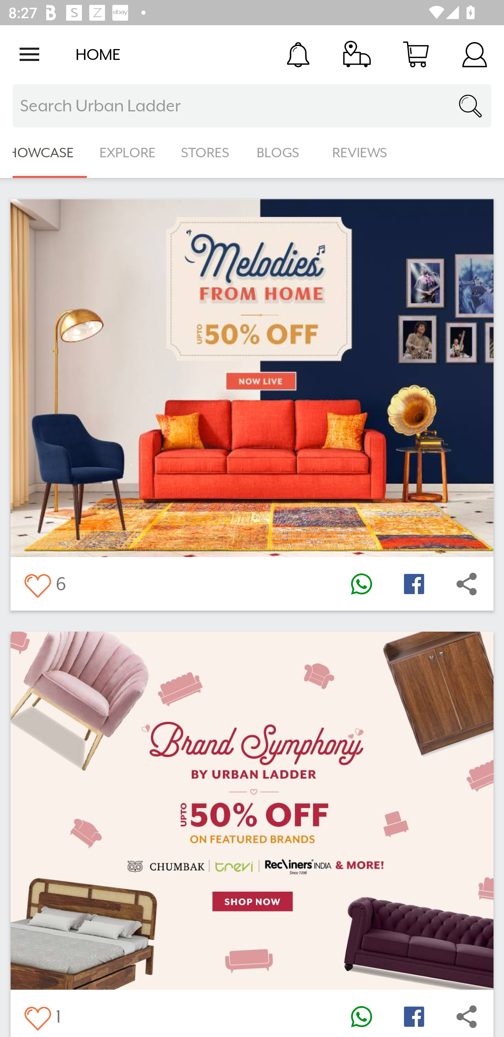 Image resolution: width=504 pixels, height=1037 pixels. What do you see at coordinates (127, 153) in the screenshot?
I see `EXPLORE` at bounding box center [127, 153].